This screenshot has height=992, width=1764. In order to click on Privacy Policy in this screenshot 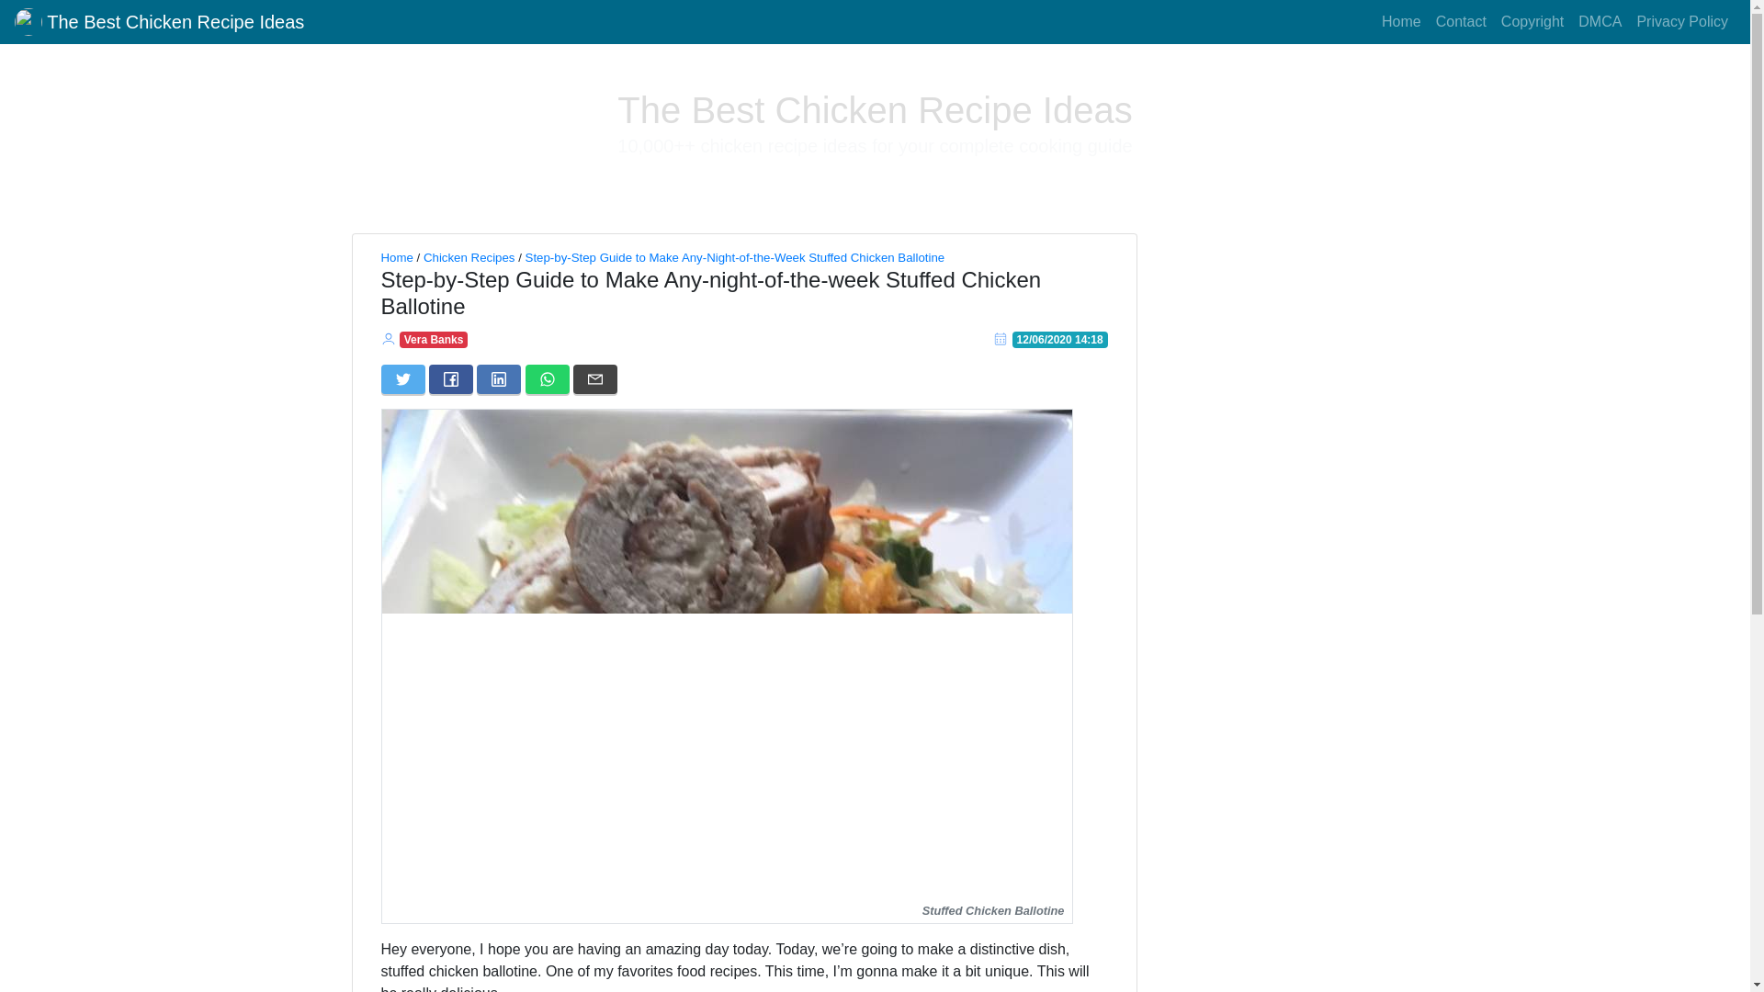, I will do `click(1681, 22)`.